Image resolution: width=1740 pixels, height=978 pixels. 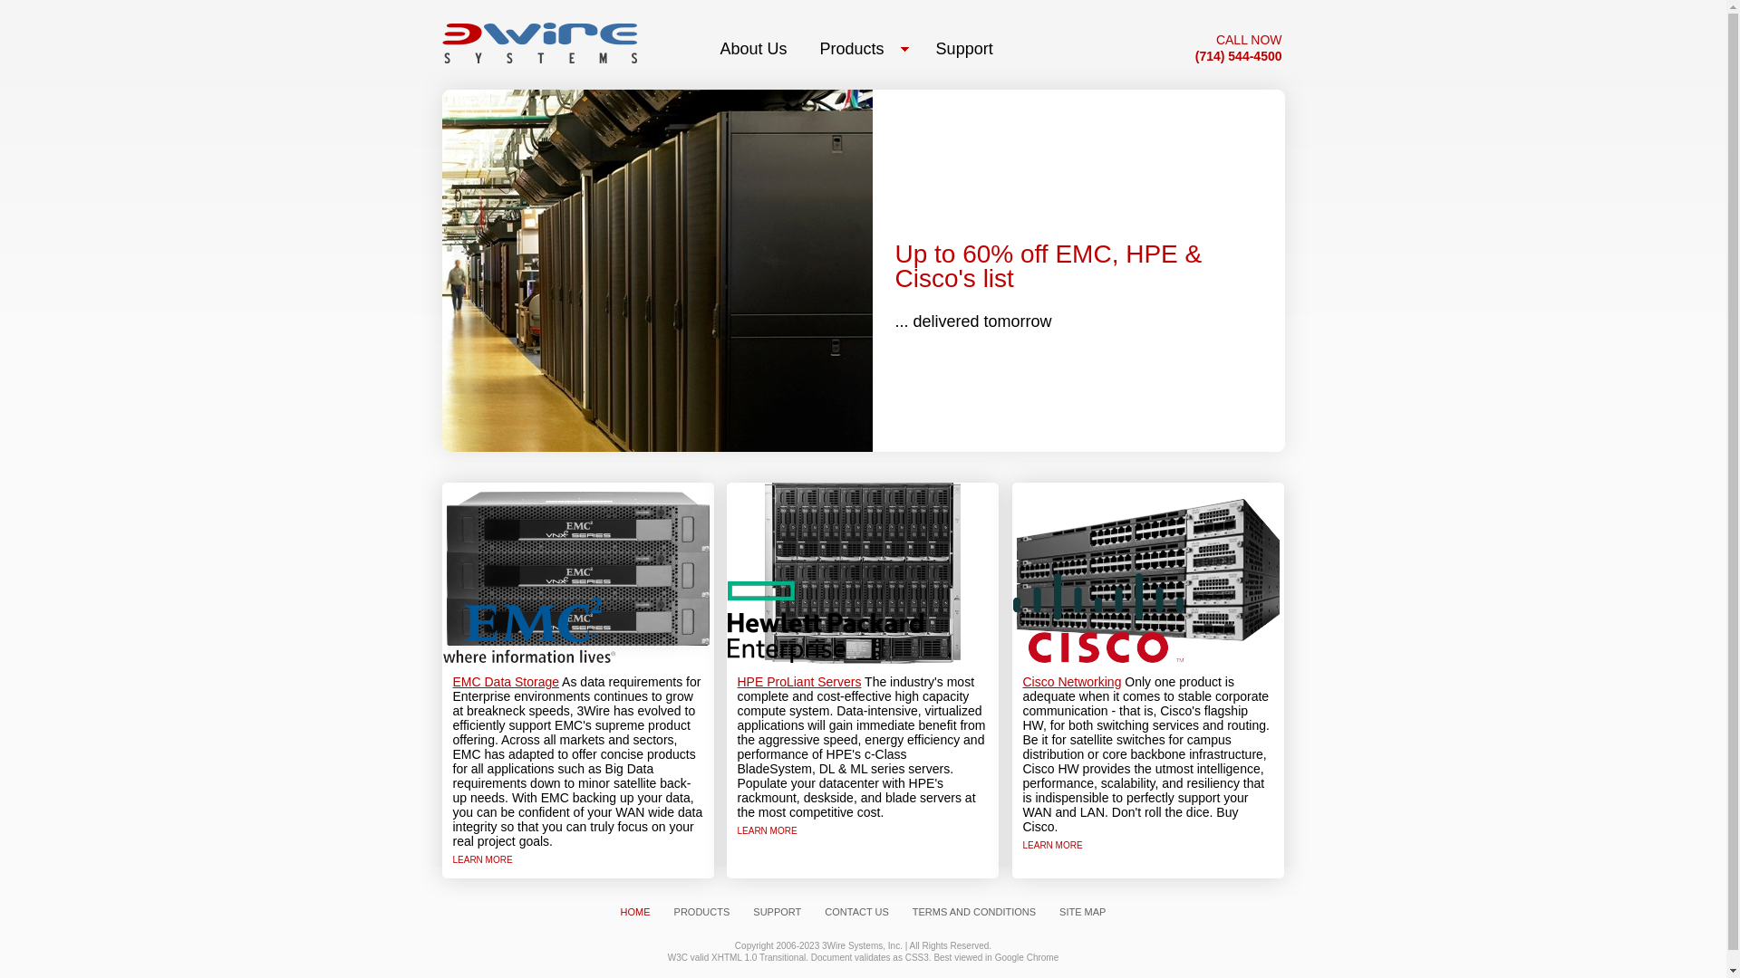 I want to click on 3Wire Systems, Inc., so click(x=863, y=945).